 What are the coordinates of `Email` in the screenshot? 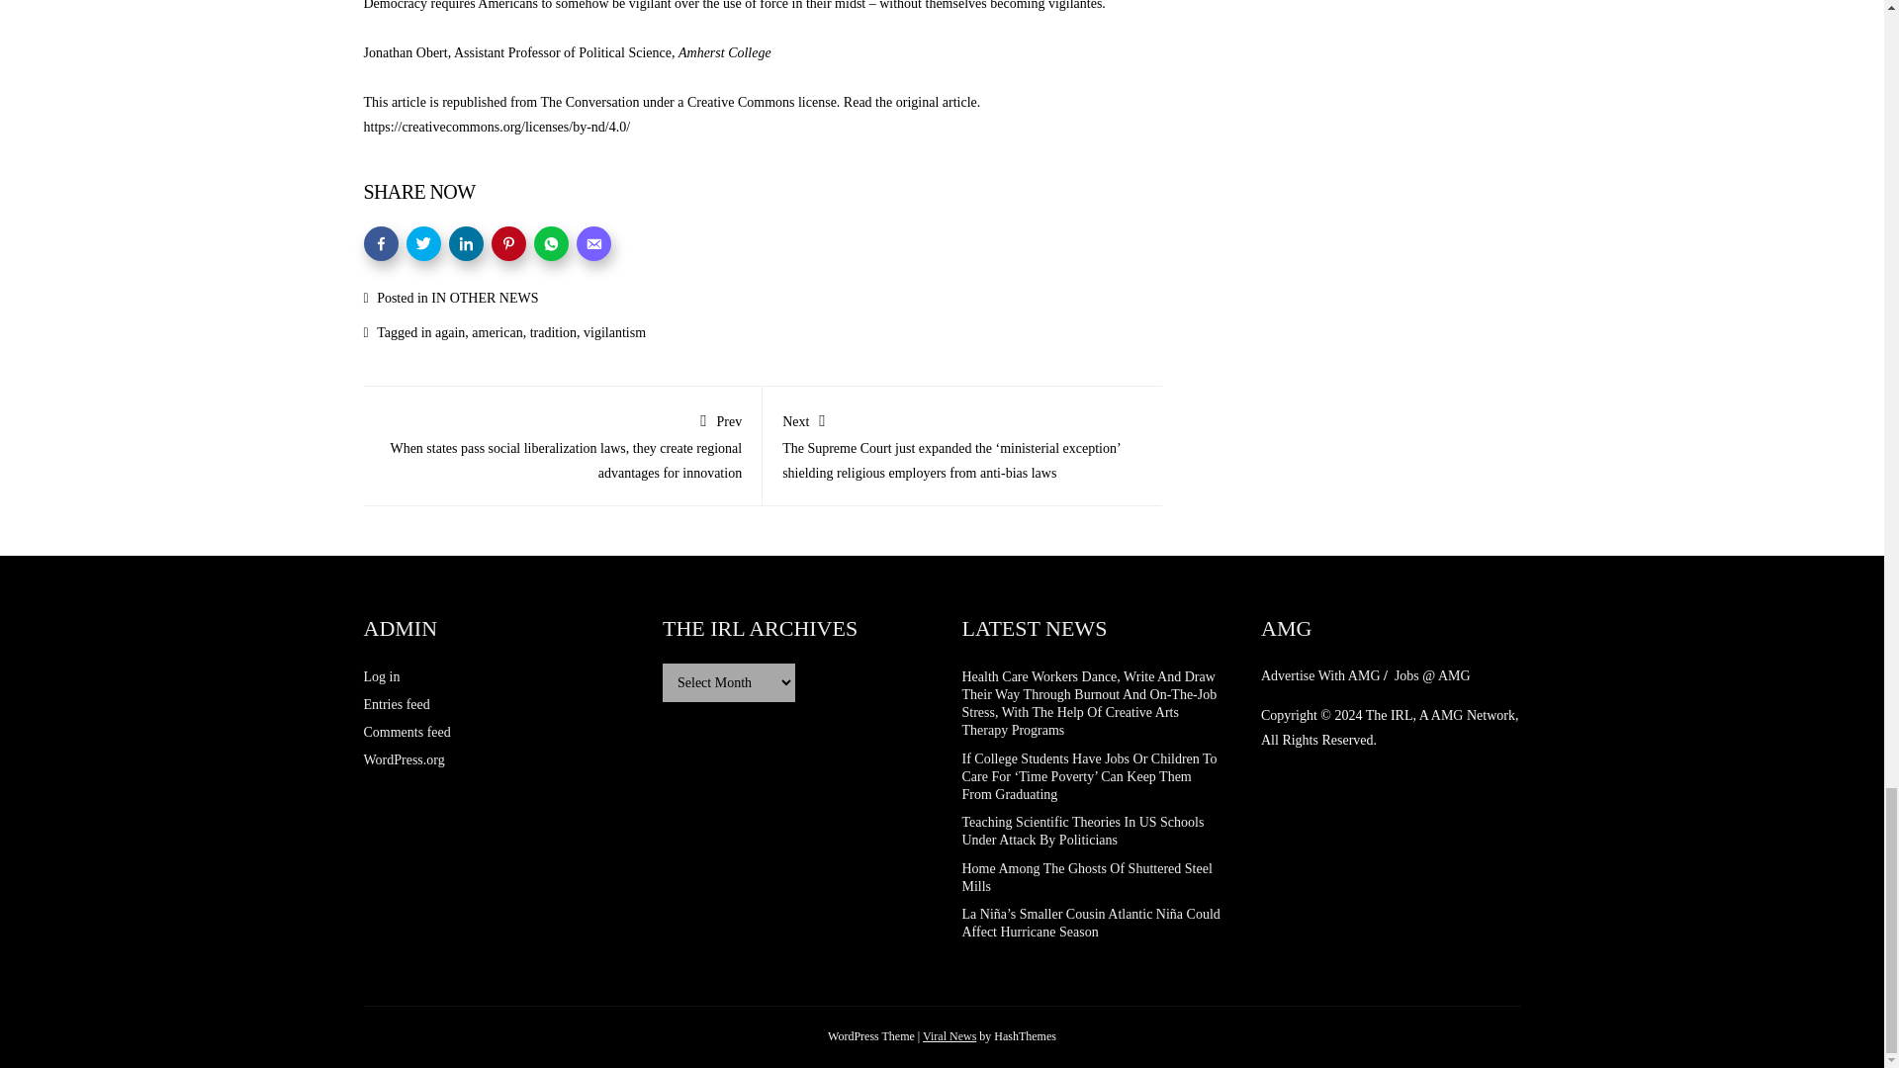 It's located at (591, 243).